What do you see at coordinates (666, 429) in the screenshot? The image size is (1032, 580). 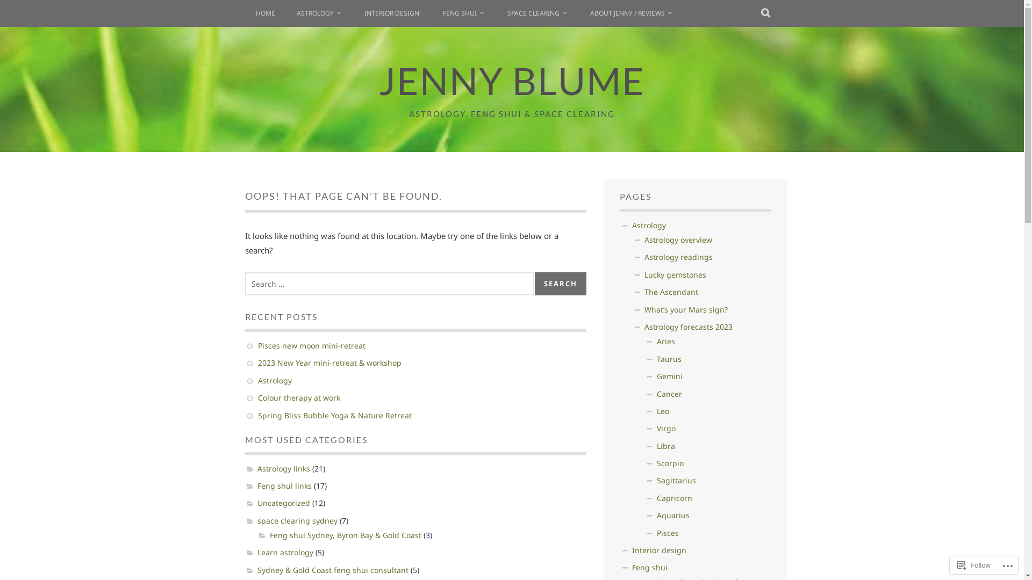 I see `Virgo` at bounding box center [666, 429].